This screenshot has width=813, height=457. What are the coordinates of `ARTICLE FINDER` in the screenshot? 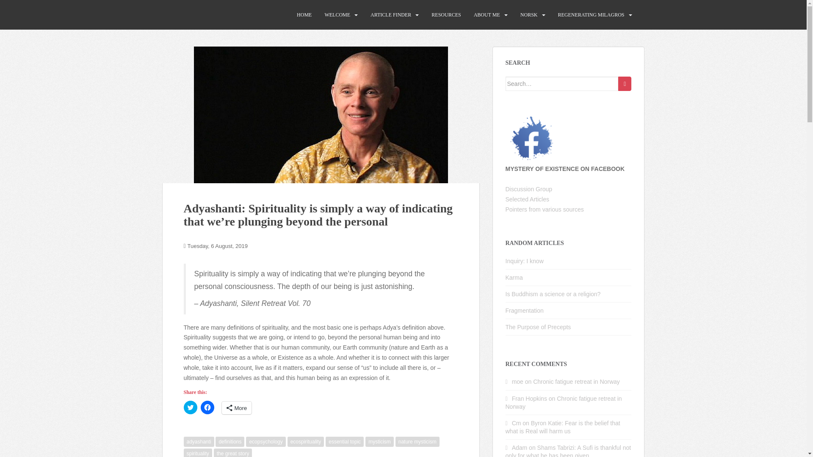 It's located at (391, 15).